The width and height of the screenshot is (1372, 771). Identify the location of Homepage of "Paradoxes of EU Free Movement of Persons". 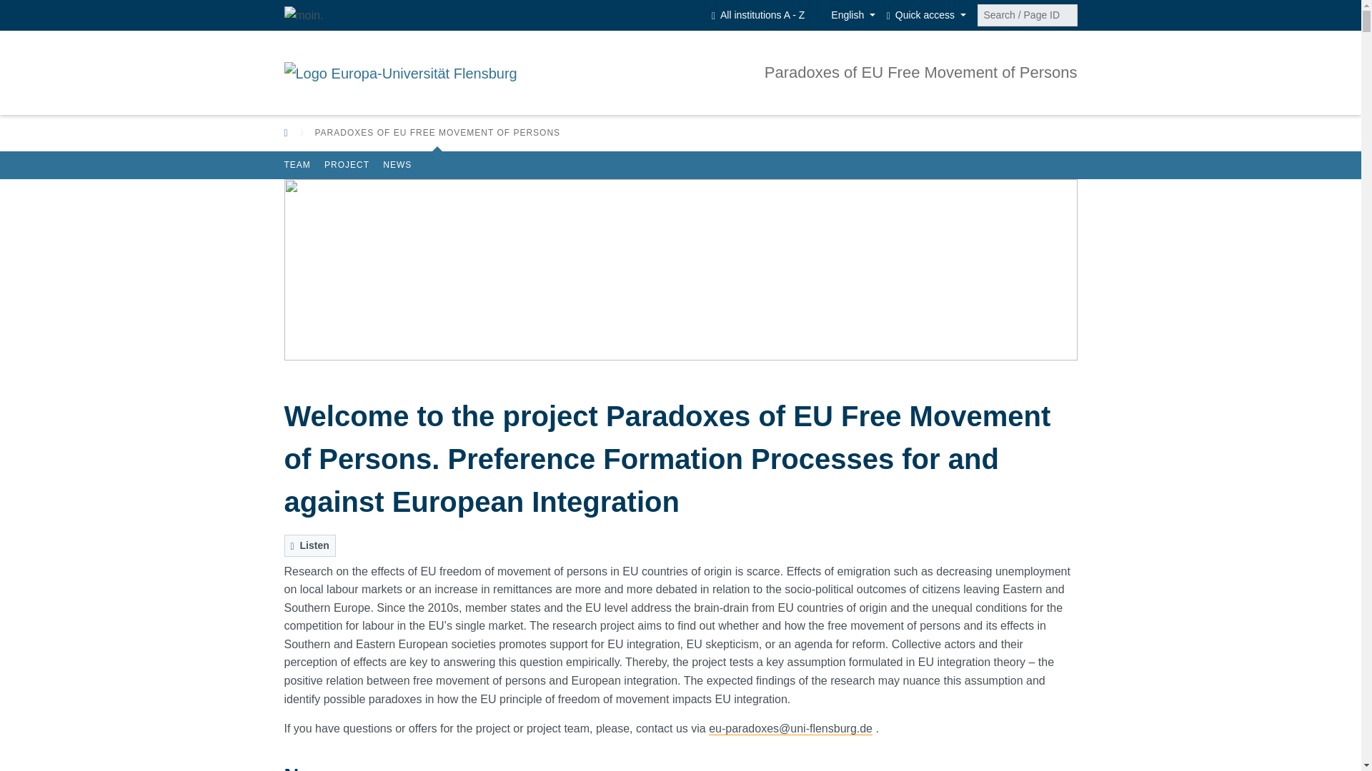
(920, 72).